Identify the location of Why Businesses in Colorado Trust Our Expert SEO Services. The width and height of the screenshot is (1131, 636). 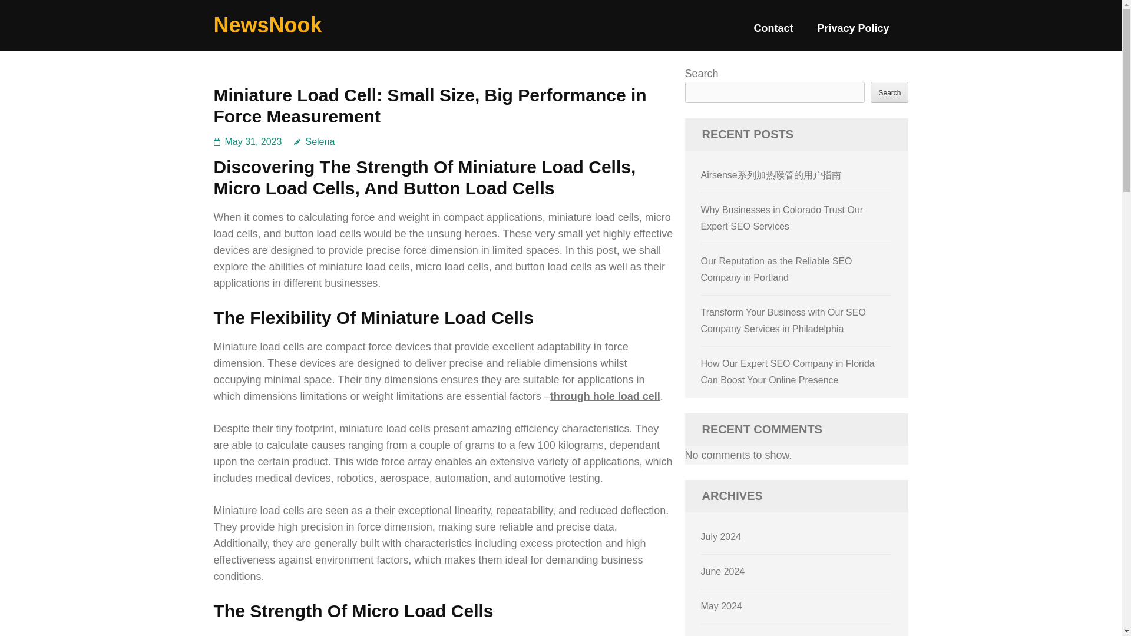
(782, 218).